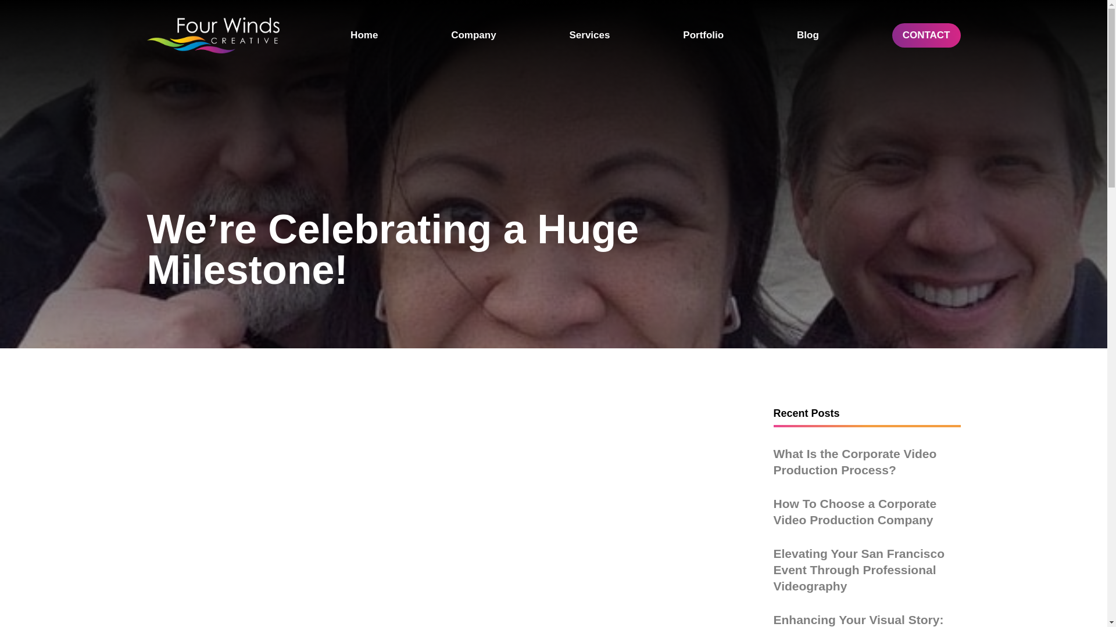 This screenshot has height=627, width=1116. I want to click on Portfolio, so click(703, 35).